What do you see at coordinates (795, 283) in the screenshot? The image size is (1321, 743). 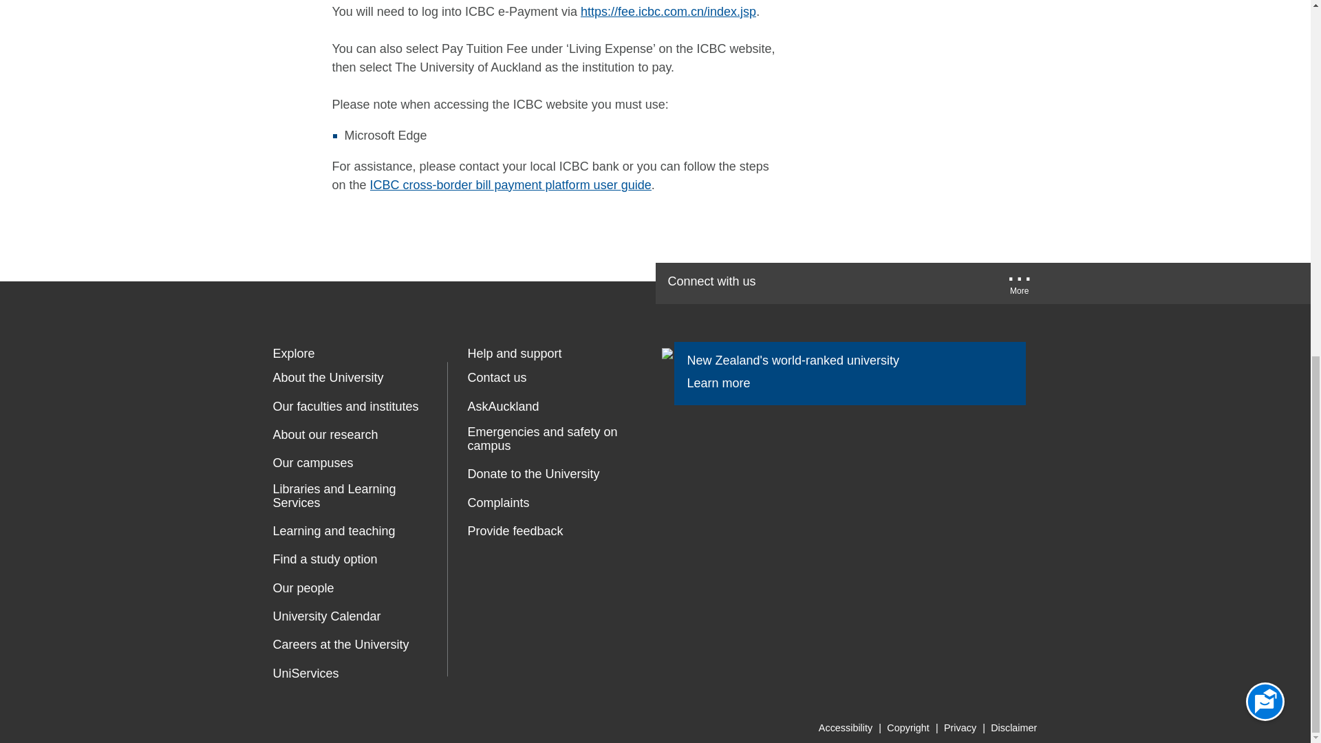 I see `Facebook` at bounding box center [795, 283].